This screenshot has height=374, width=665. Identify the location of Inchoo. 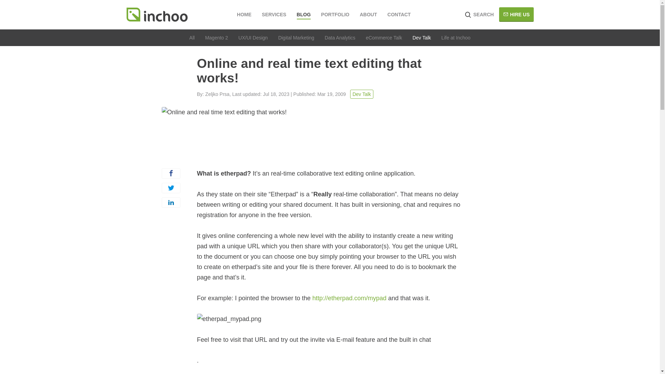
(157, 15).